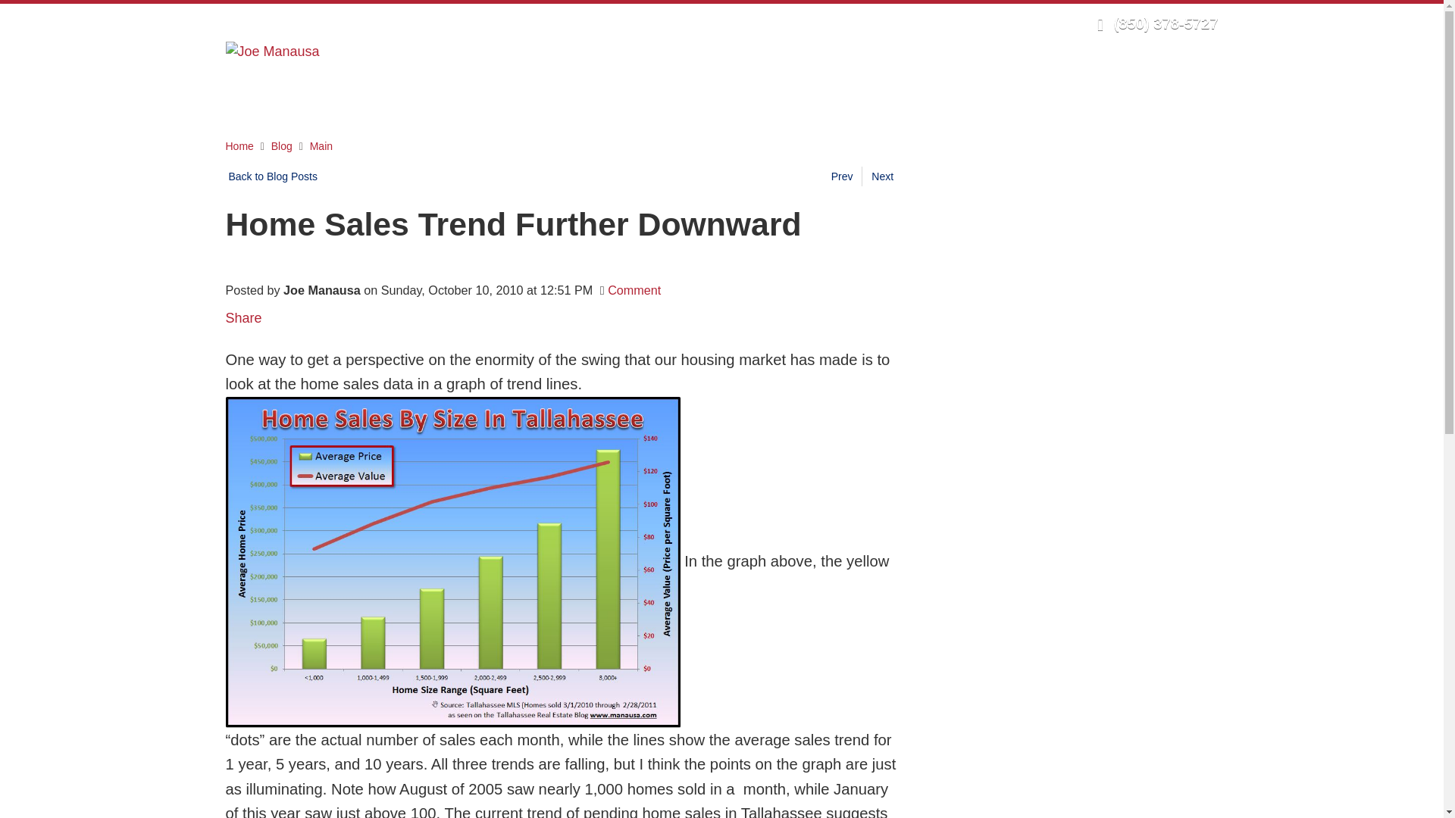  What do you see at coordinates (1037, 23) in the screenshot?
I see `Select Language` at bounding box center [1037, 23].